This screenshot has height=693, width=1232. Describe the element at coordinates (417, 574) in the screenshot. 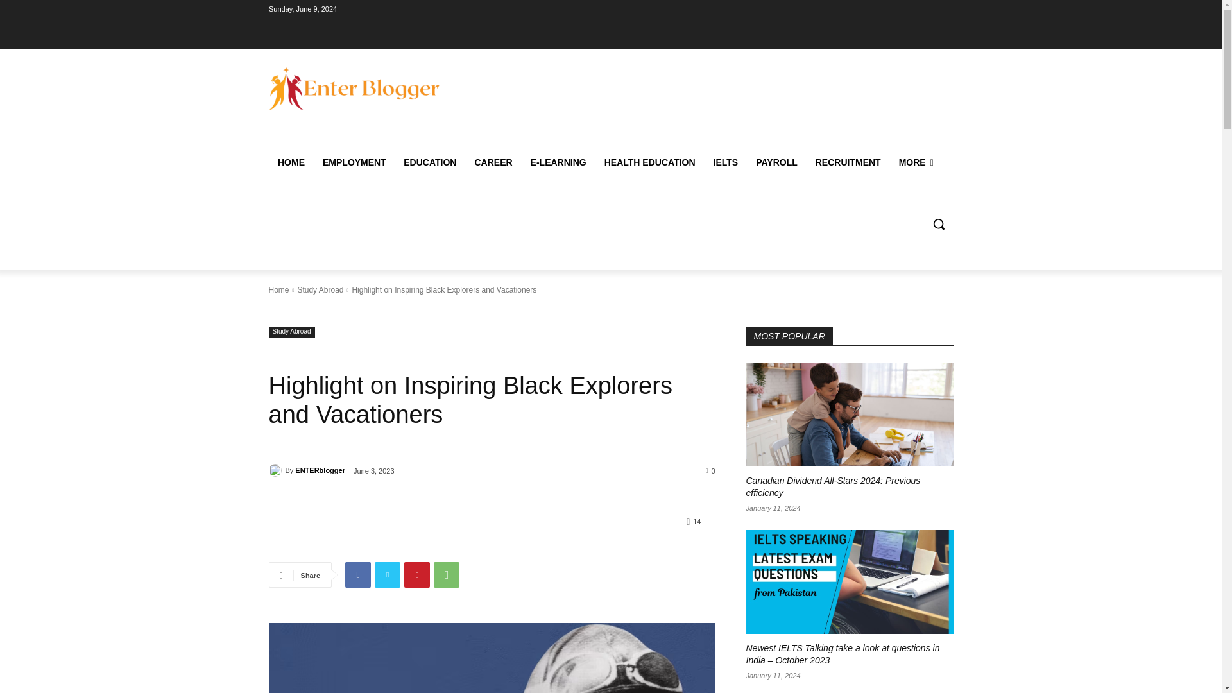

I see `Pinterest` at that location.